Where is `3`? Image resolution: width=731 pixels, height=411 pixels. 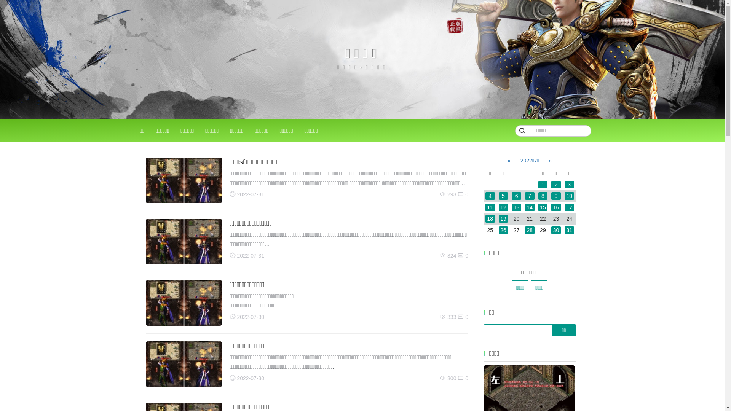 3 is located at coordinates (570, 185).